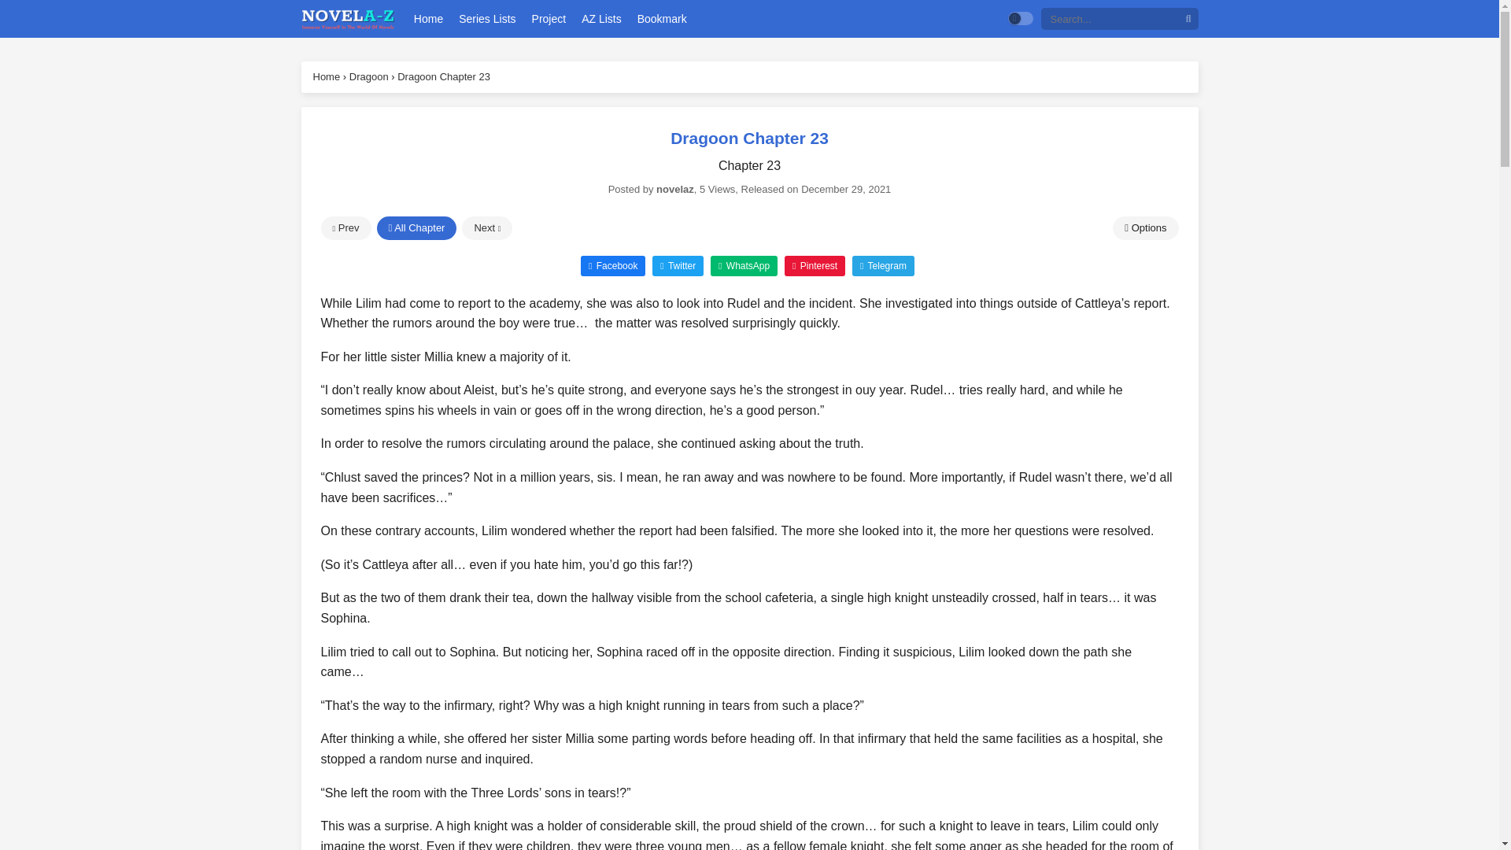 This screenshot has height=850, width=1511. What do you see at coordinates (486, 228) in the screenshot?
I see `Next` at bounding box center [486, 228].